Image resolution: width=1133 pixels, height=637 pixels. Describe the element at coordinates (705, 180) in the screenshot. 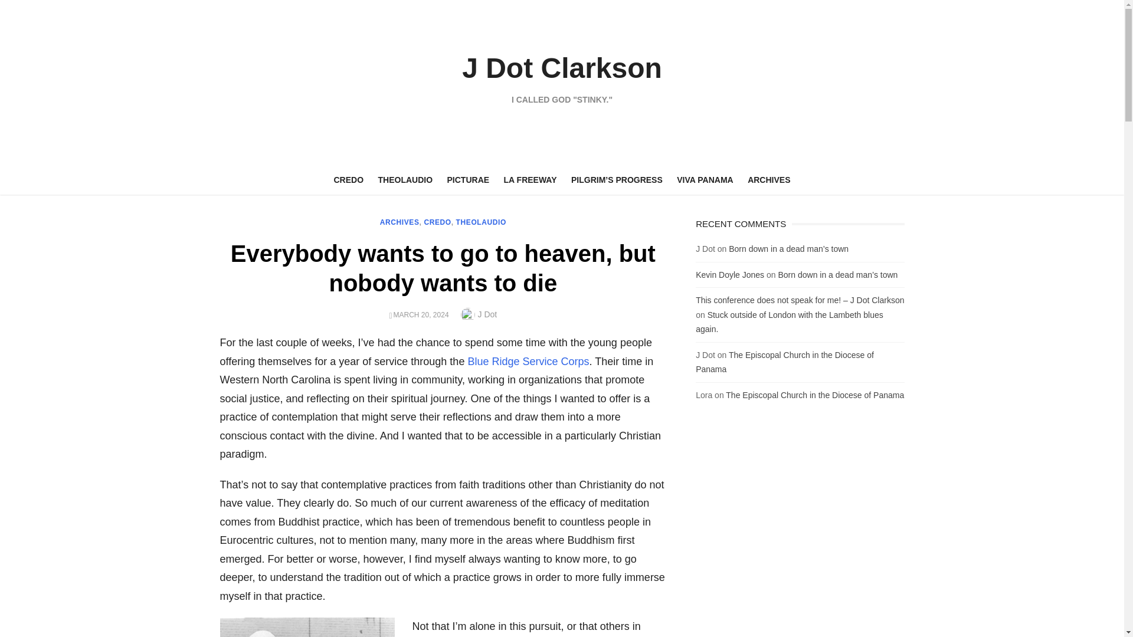

I see `VIVA PANAMA` at that location.